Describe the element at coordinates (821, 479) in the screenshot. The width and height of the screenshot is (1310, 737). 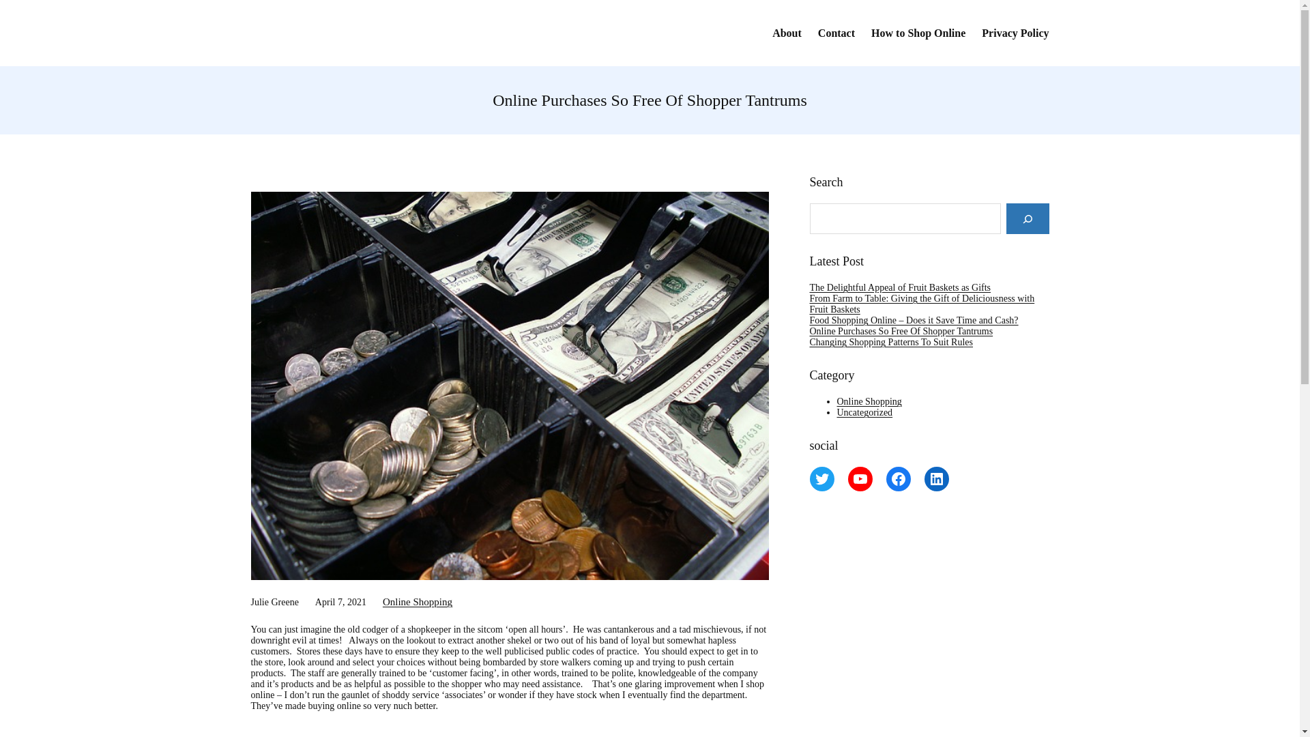
I see `Twitter` at that location.